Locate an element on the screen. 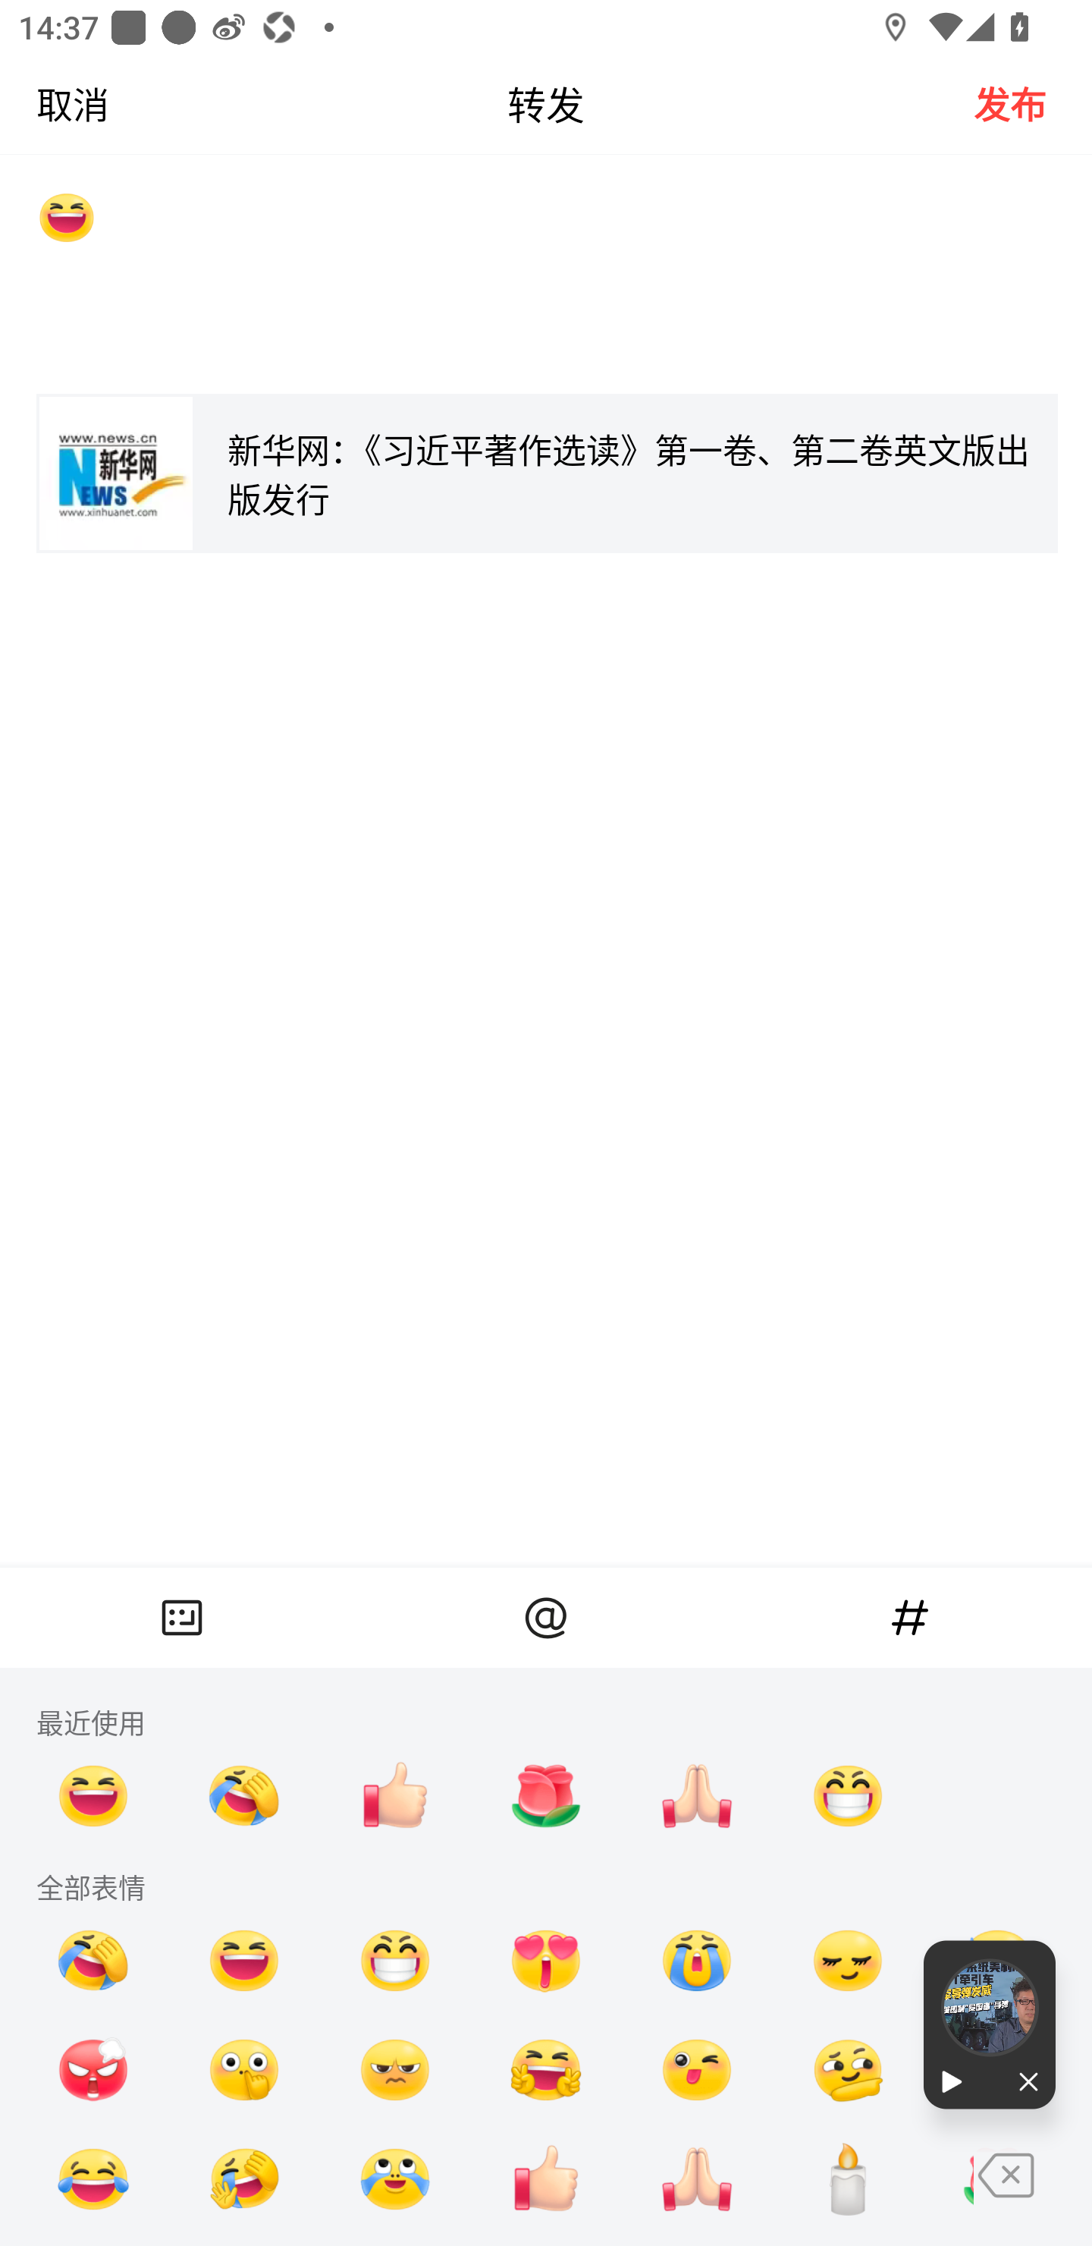 The height and width of the screenshot is (2246, 1092). [大笑] is located at coordinates (244, 1961).